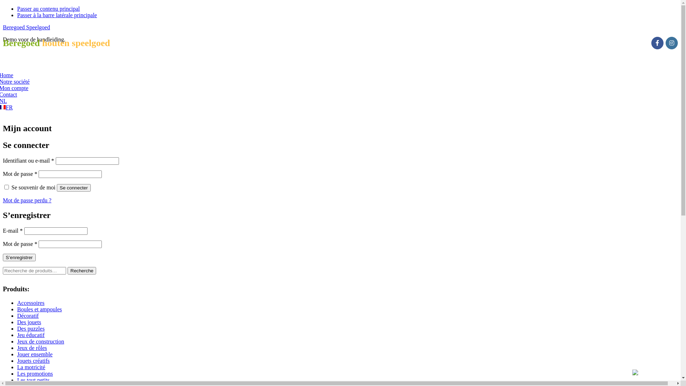 The width and height of the screenshot is (686, 386). I want to click on Mot de passe perdu ?, so click(27, 200).